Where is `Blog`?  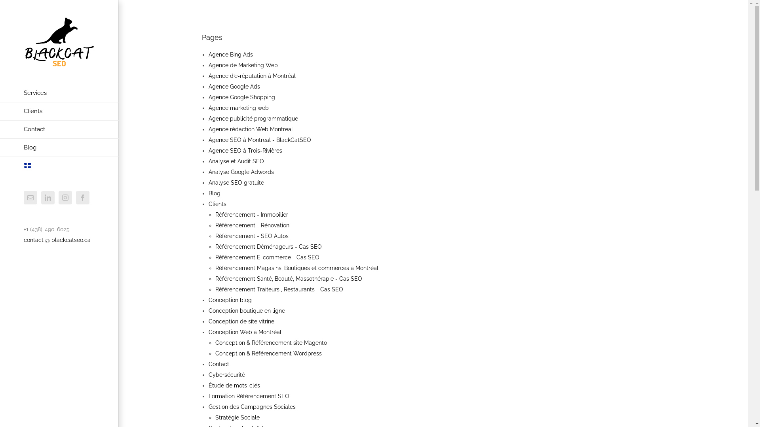 Blog is located at coordinates (215, 193).